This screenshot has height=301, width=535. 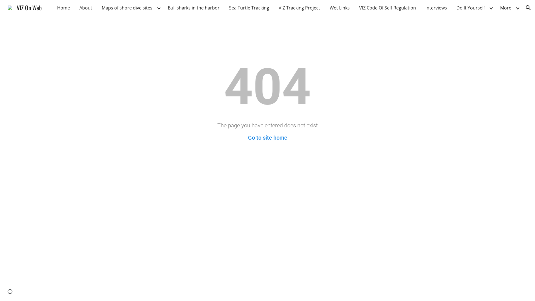 What do you see at coordinates (388, 8) in the screenshot?
I see `VIZ Code Of Self-Regulation` at bounding box center [388, 8].